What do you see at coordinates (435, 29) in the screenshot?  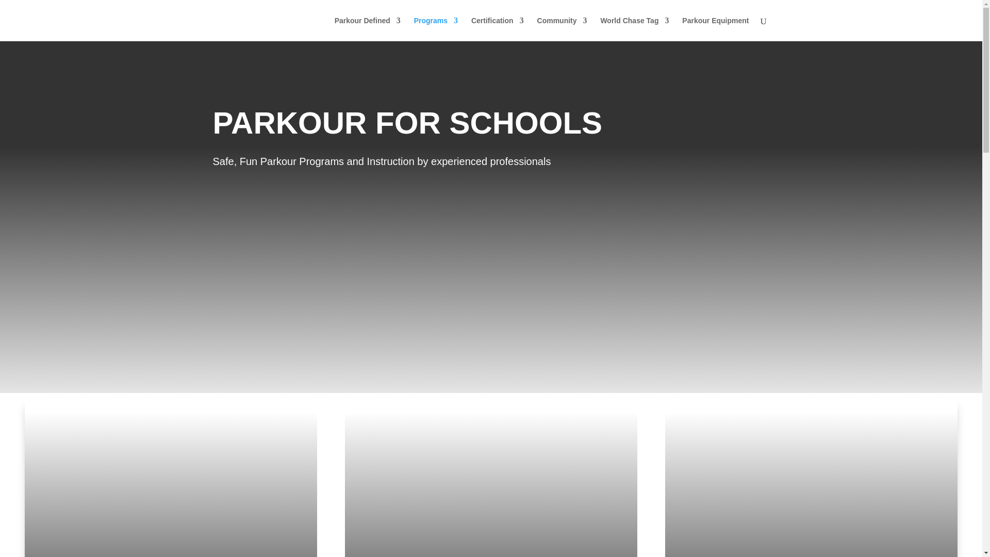 I see `Programs` at bounding box center [435, 29].